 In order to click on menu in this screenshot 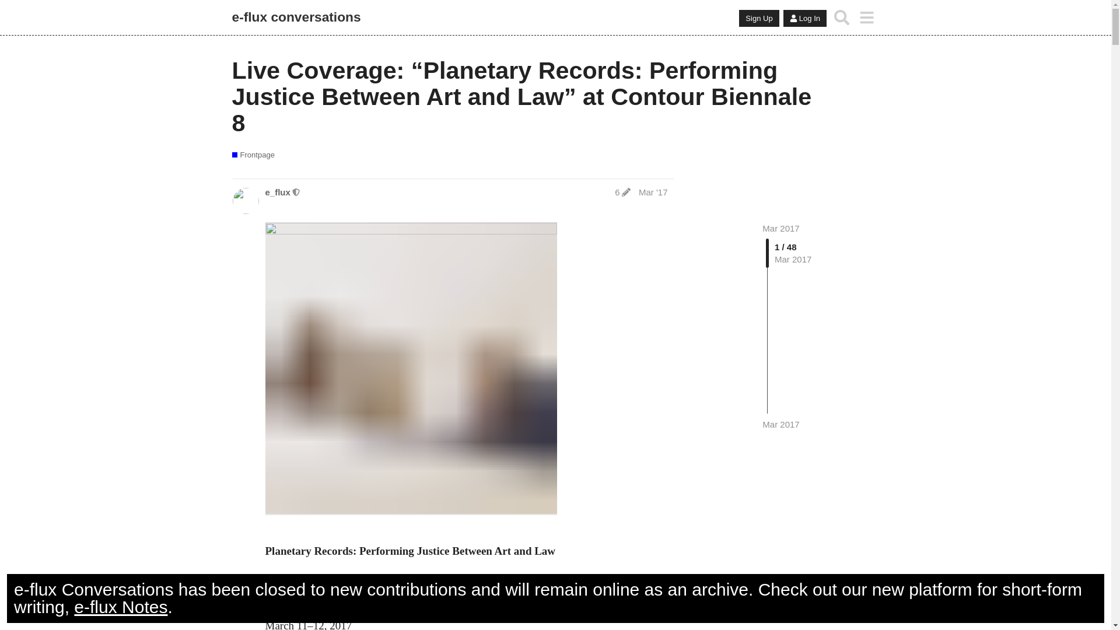, I will do `click(867, 17)`.